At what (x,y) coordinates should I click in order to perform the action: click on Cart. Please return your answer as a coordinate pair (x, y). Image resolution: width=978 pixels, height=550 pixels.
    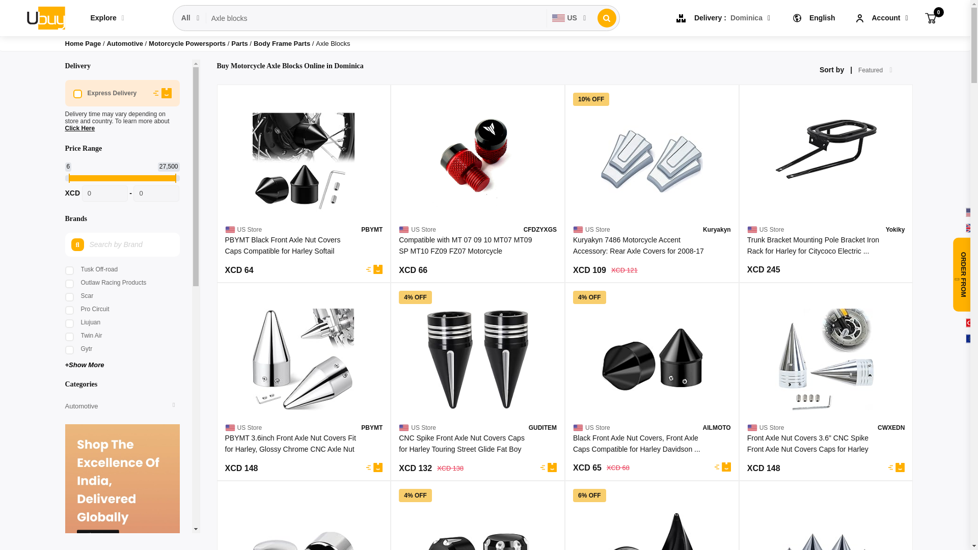
    Looking at the image, I should click on (930, 17).